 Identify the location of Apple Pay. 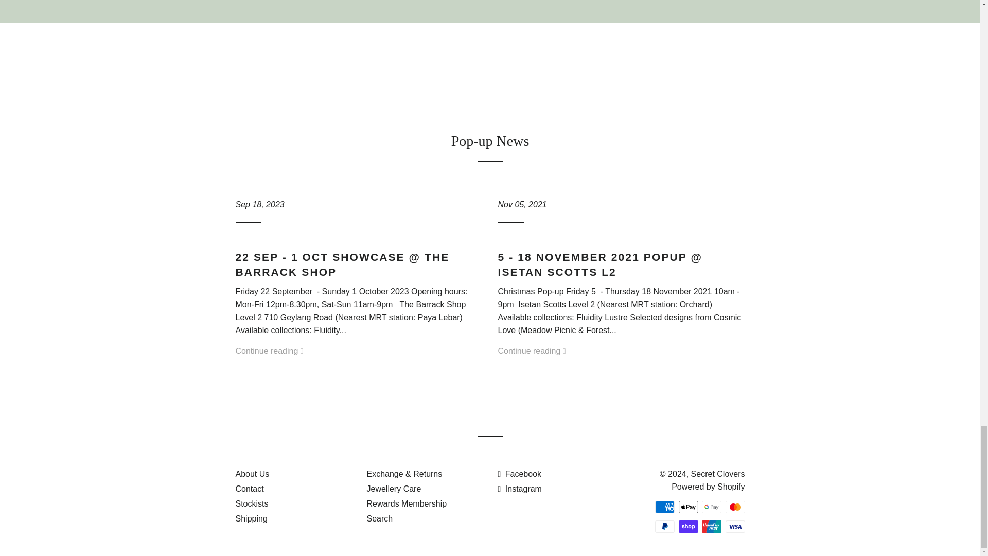
(687, 507).